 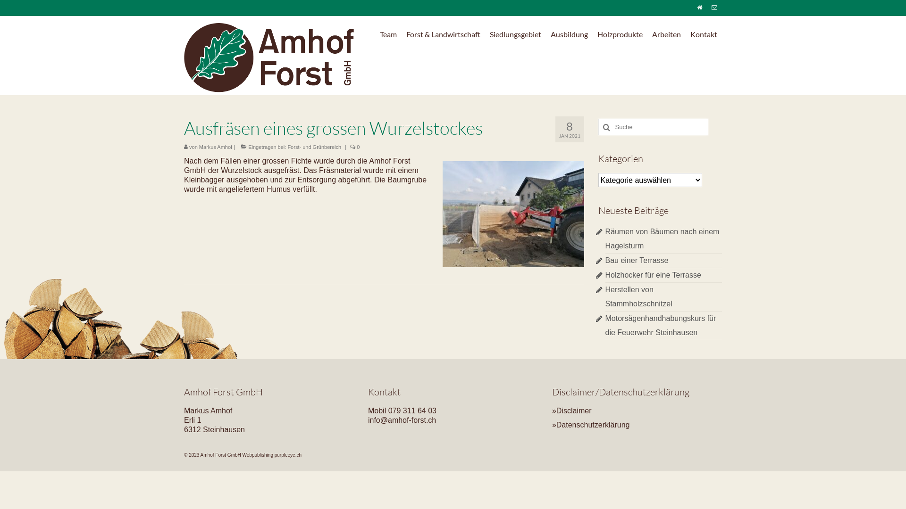 What do you see at coordinates (638, 297) in the screenshot?
I see `Herstellen von Stammholzschnitzel` at bounding box center [638, 297].